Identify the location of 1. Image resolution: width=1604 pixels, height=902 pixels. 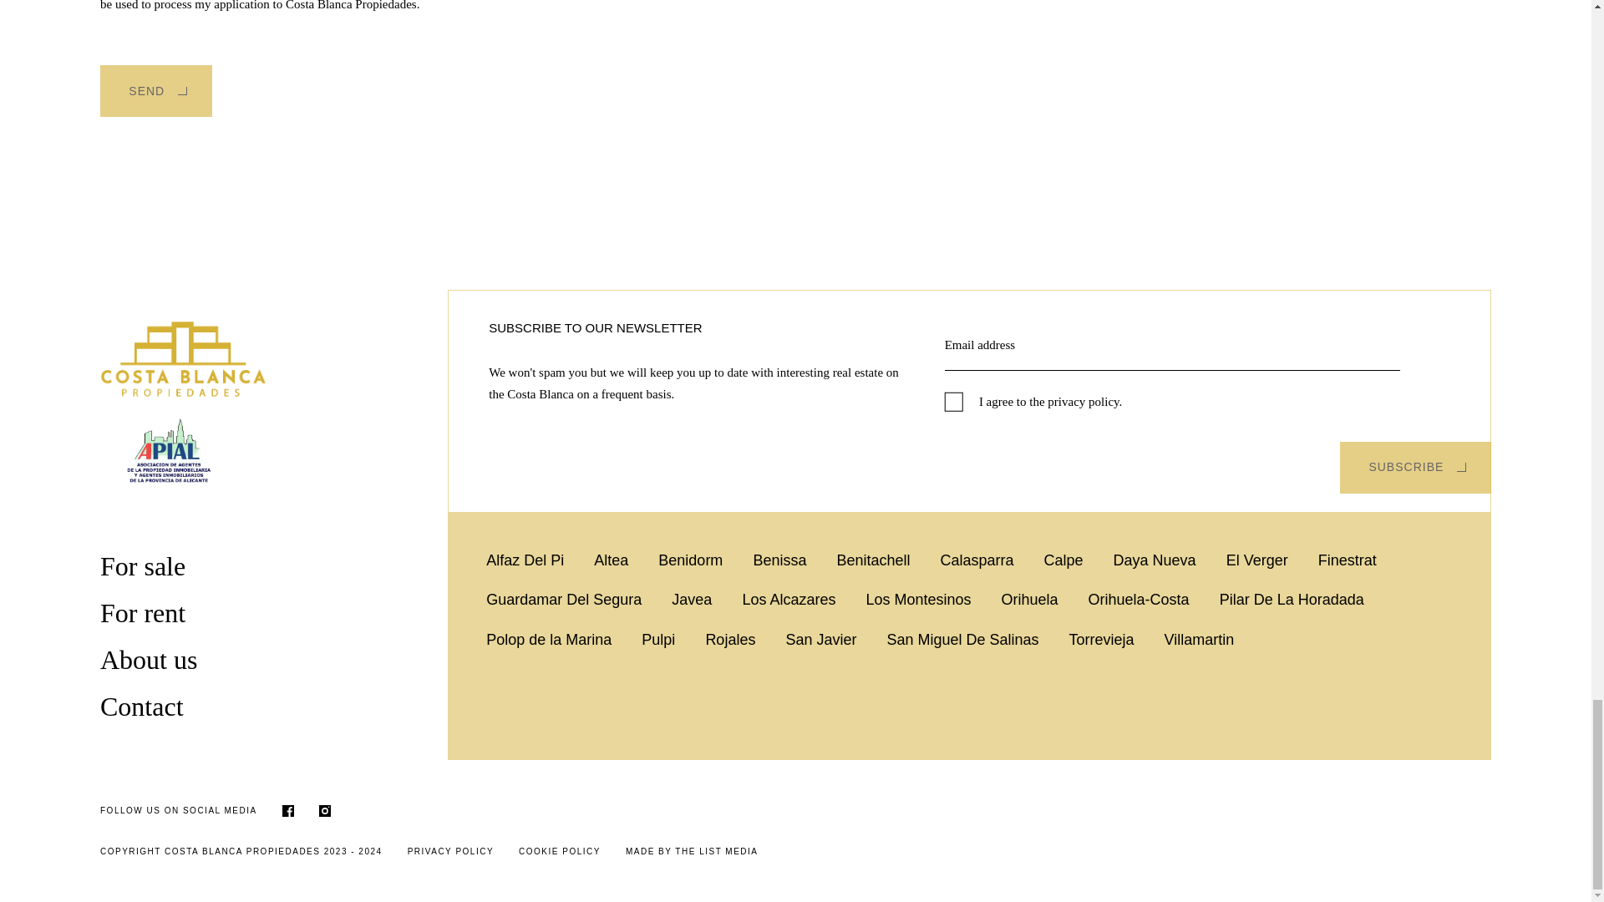
(954, 401).